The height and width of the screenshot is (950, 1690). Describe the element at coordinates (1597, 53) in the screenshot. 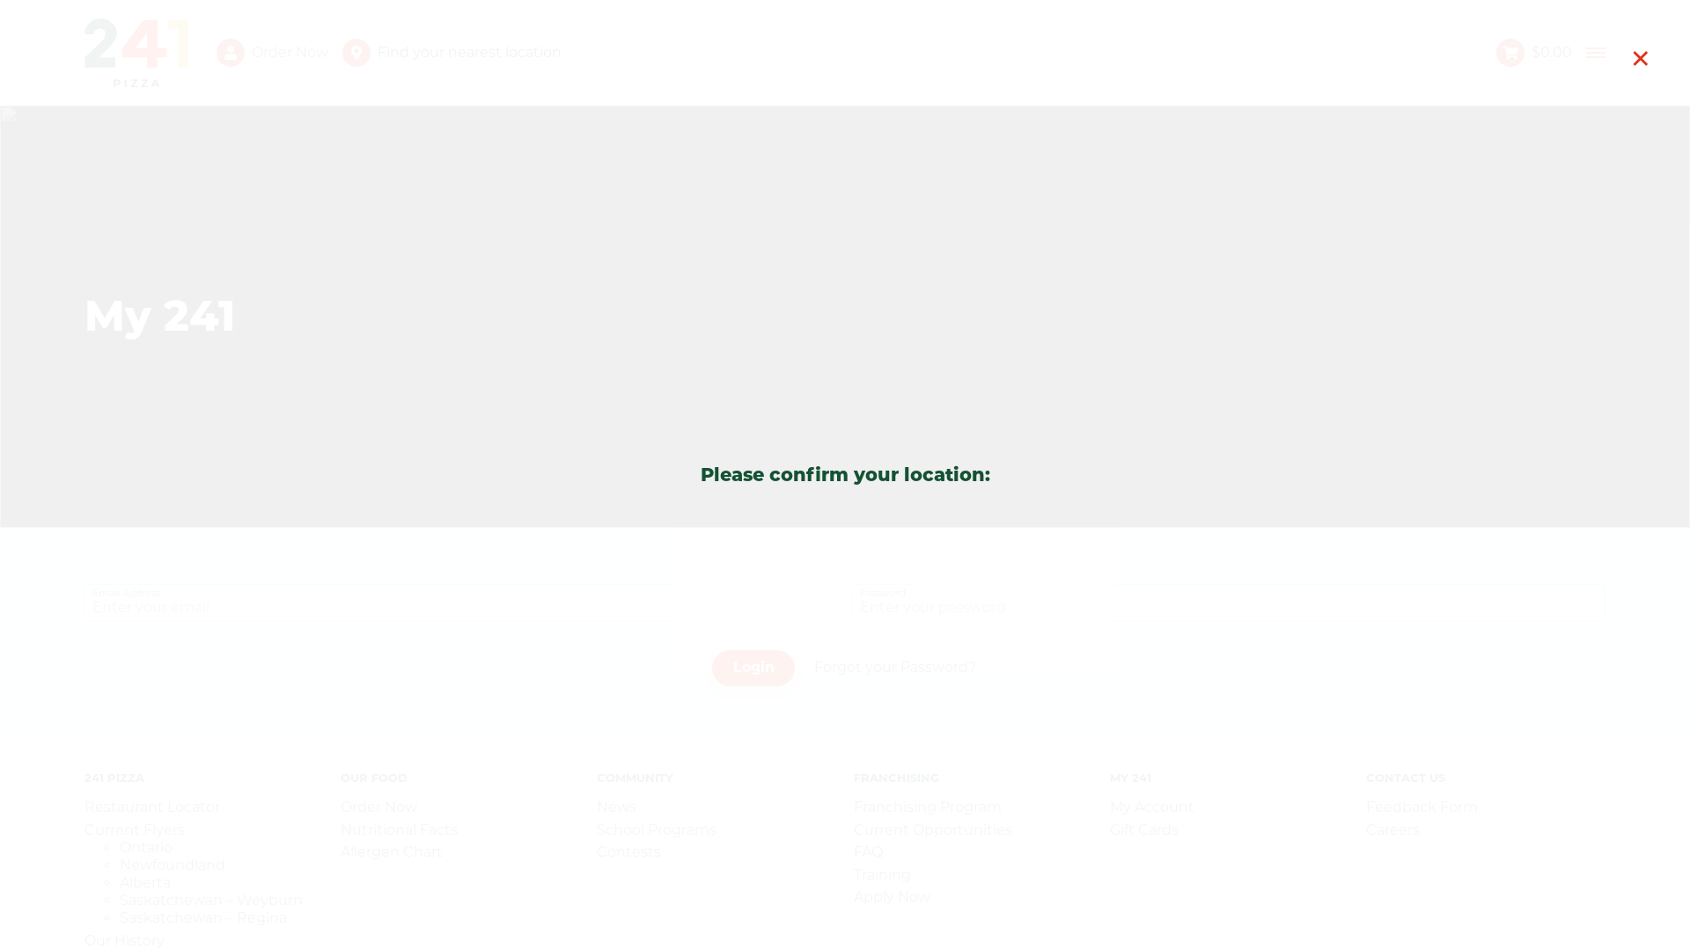

I see `Menu` at that location.